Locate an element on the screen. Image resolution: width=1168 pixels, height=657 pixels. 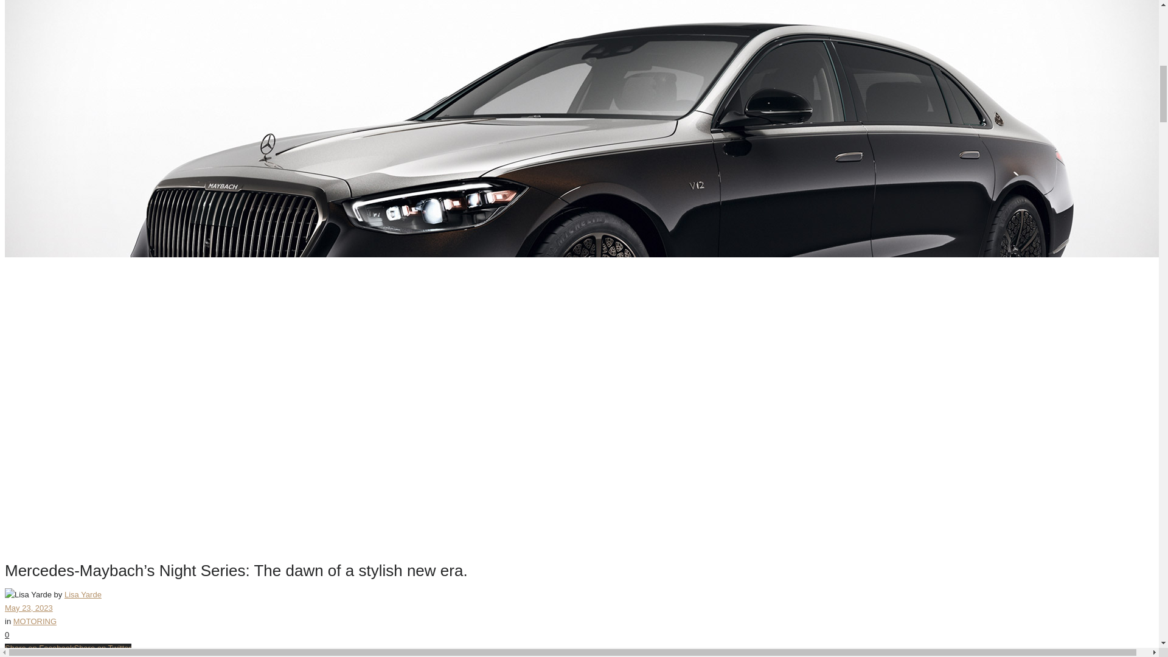
Lisa Yarde is located at coordinates (83, 594).